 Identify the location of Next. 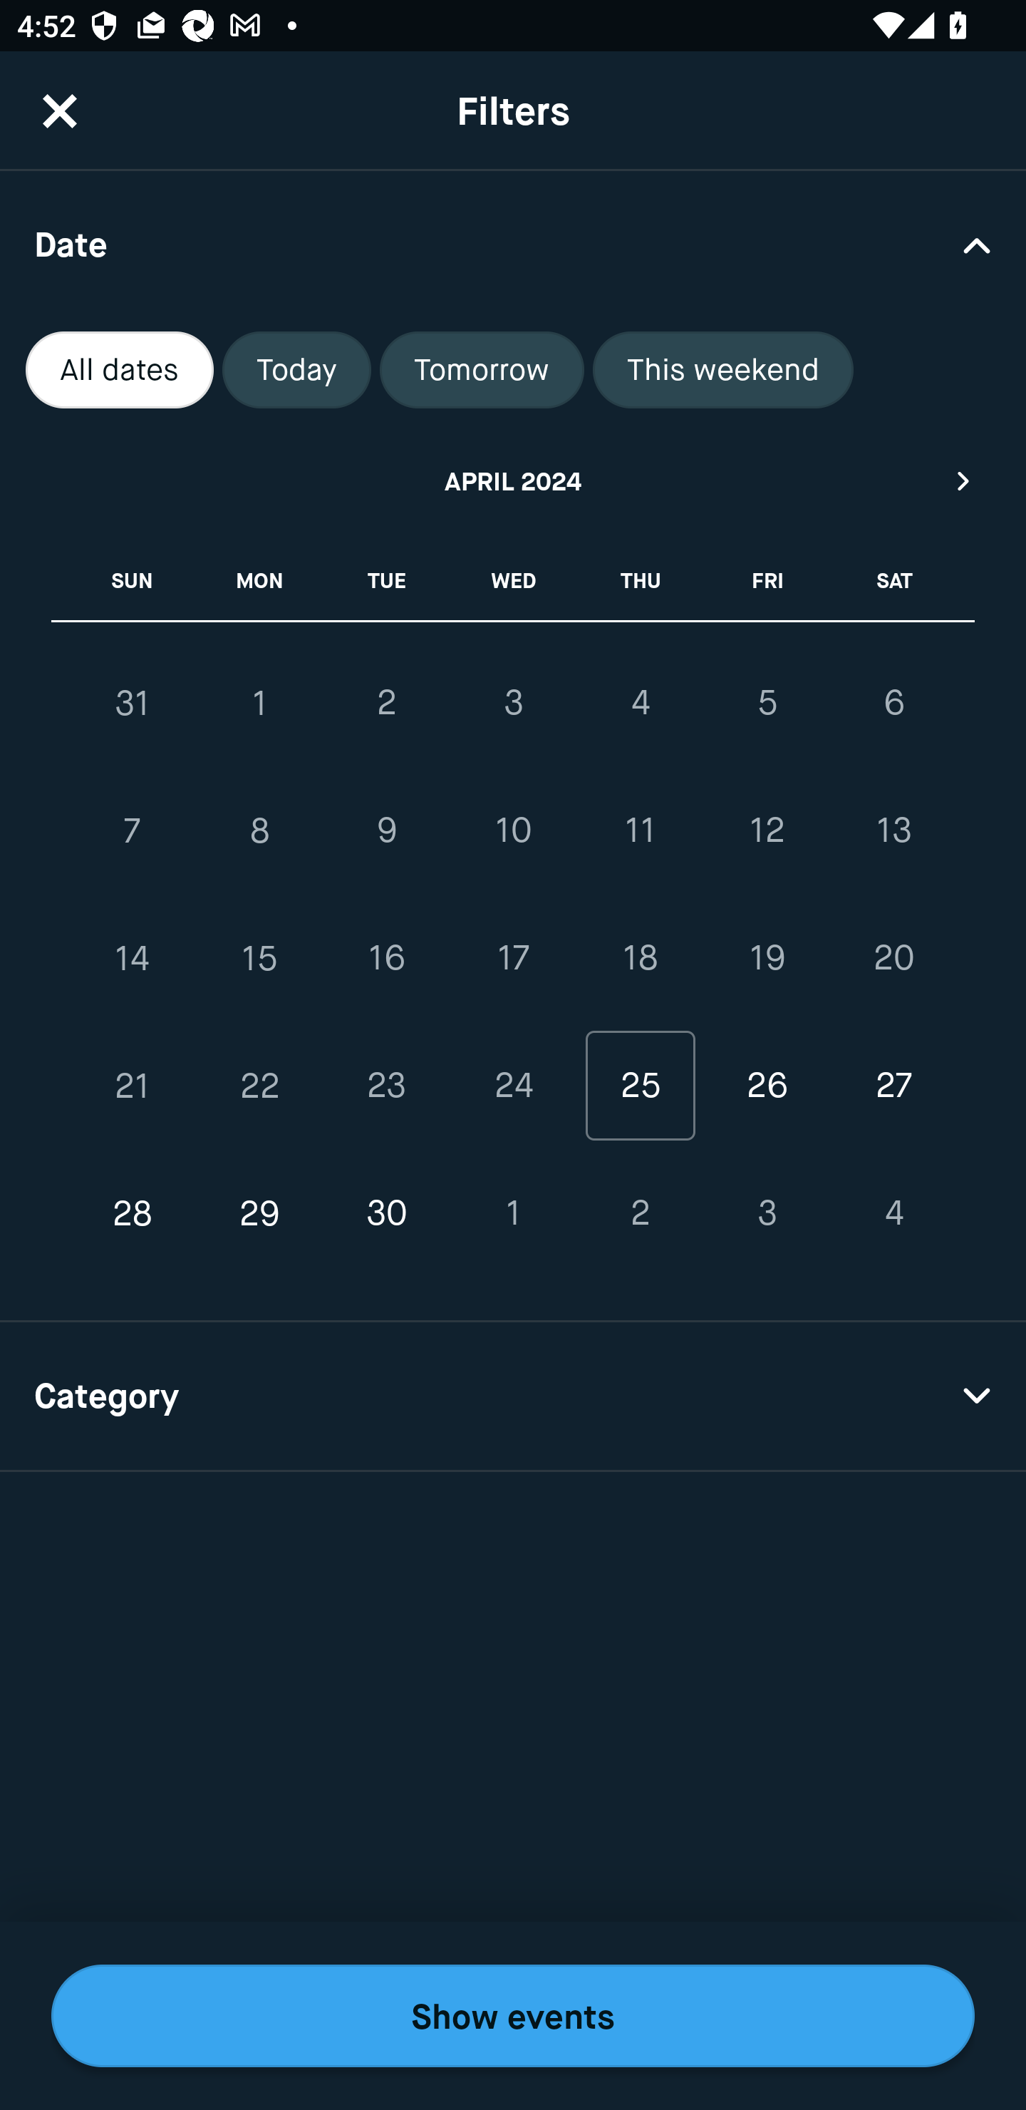
(964, 480).